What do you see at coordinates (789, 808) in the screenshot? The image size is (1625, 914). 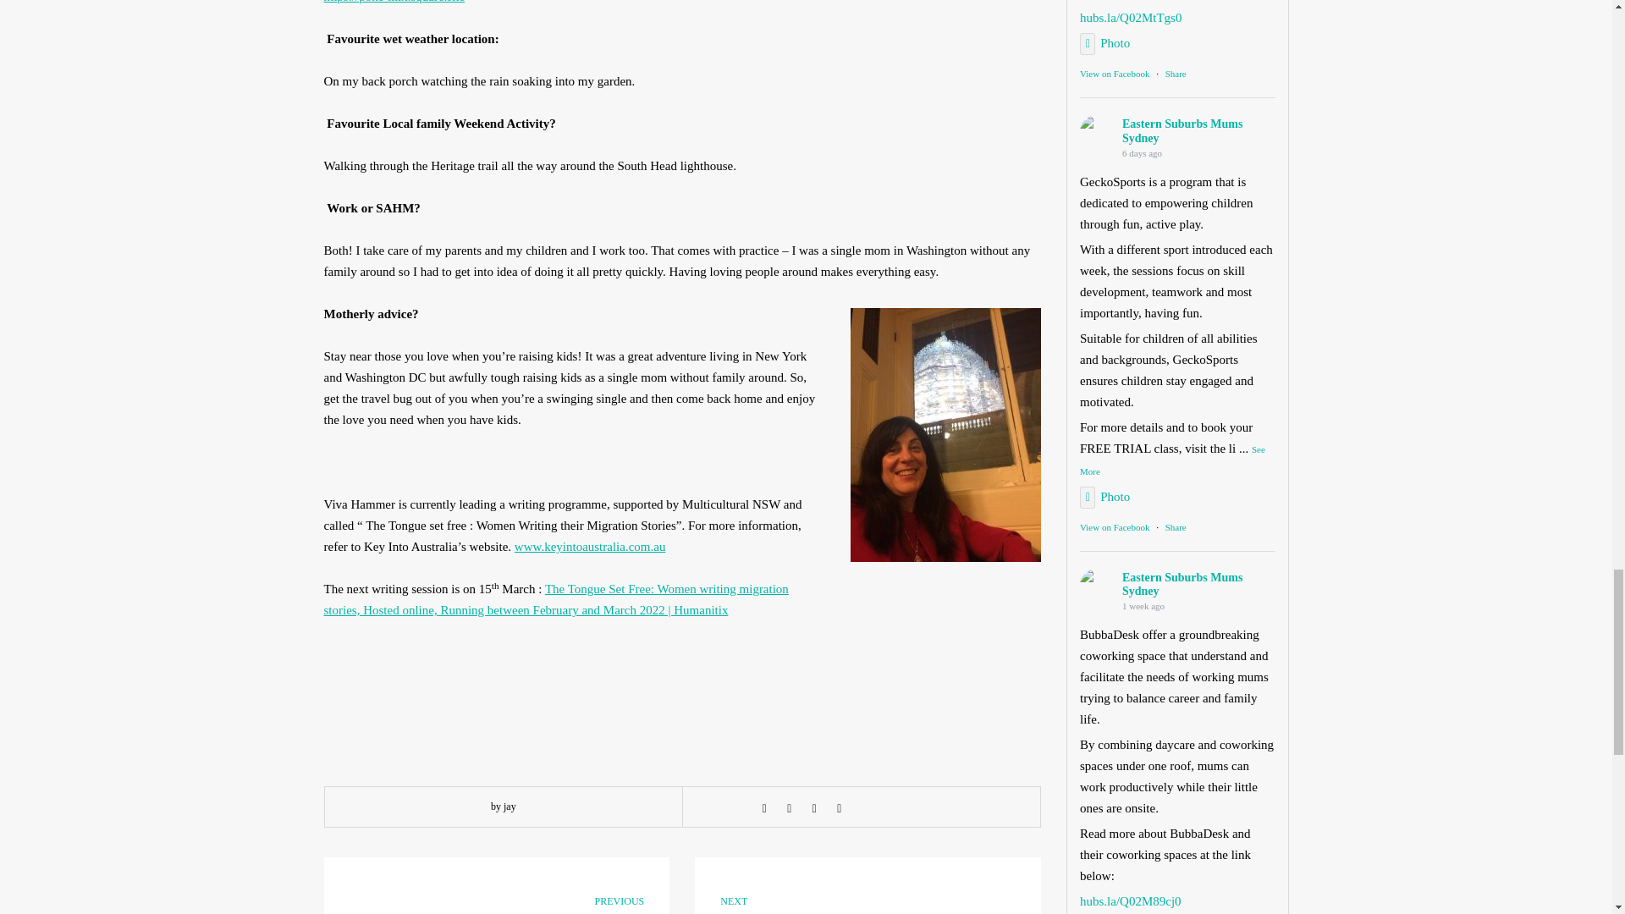 I see `Tweet this` at bounding box center [789, 808].